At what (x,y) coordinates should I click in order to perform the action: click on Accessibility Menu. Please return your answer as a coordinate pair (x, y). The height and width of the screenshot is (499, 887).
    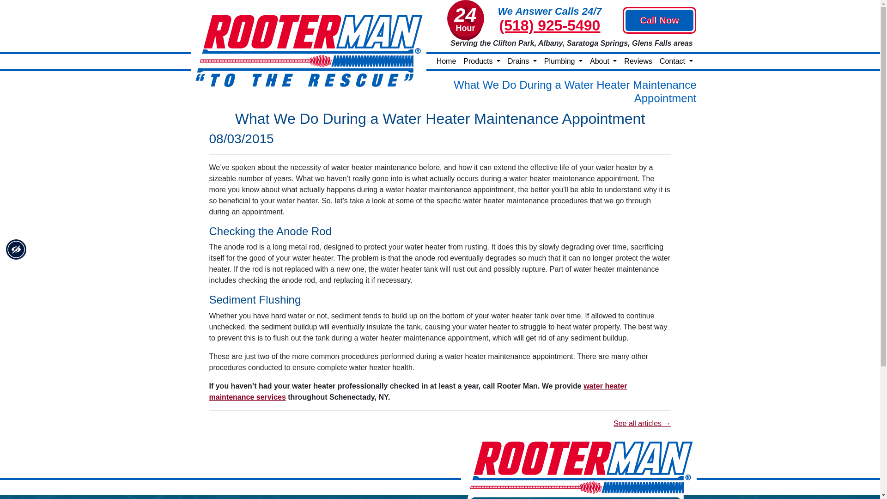
    Looking at the image, I should click on (16, 249).